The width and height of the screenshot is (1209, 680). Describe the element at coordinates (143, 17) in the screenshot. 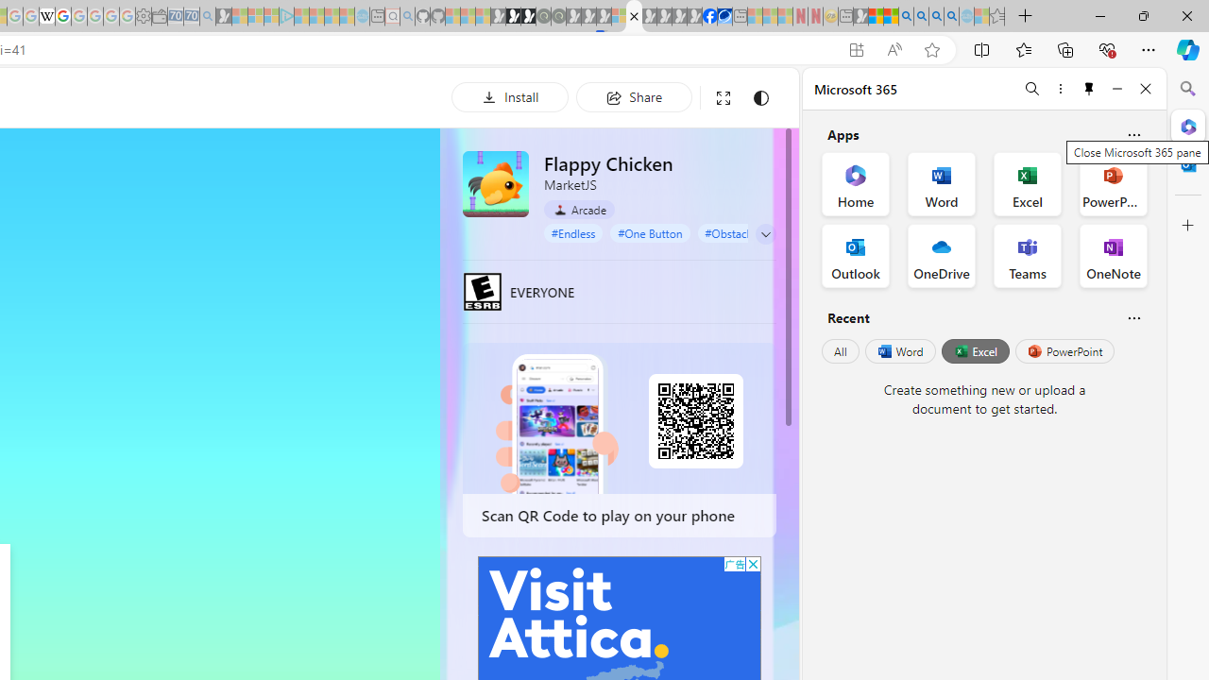

I see `Settings - Sleeping` at that location.